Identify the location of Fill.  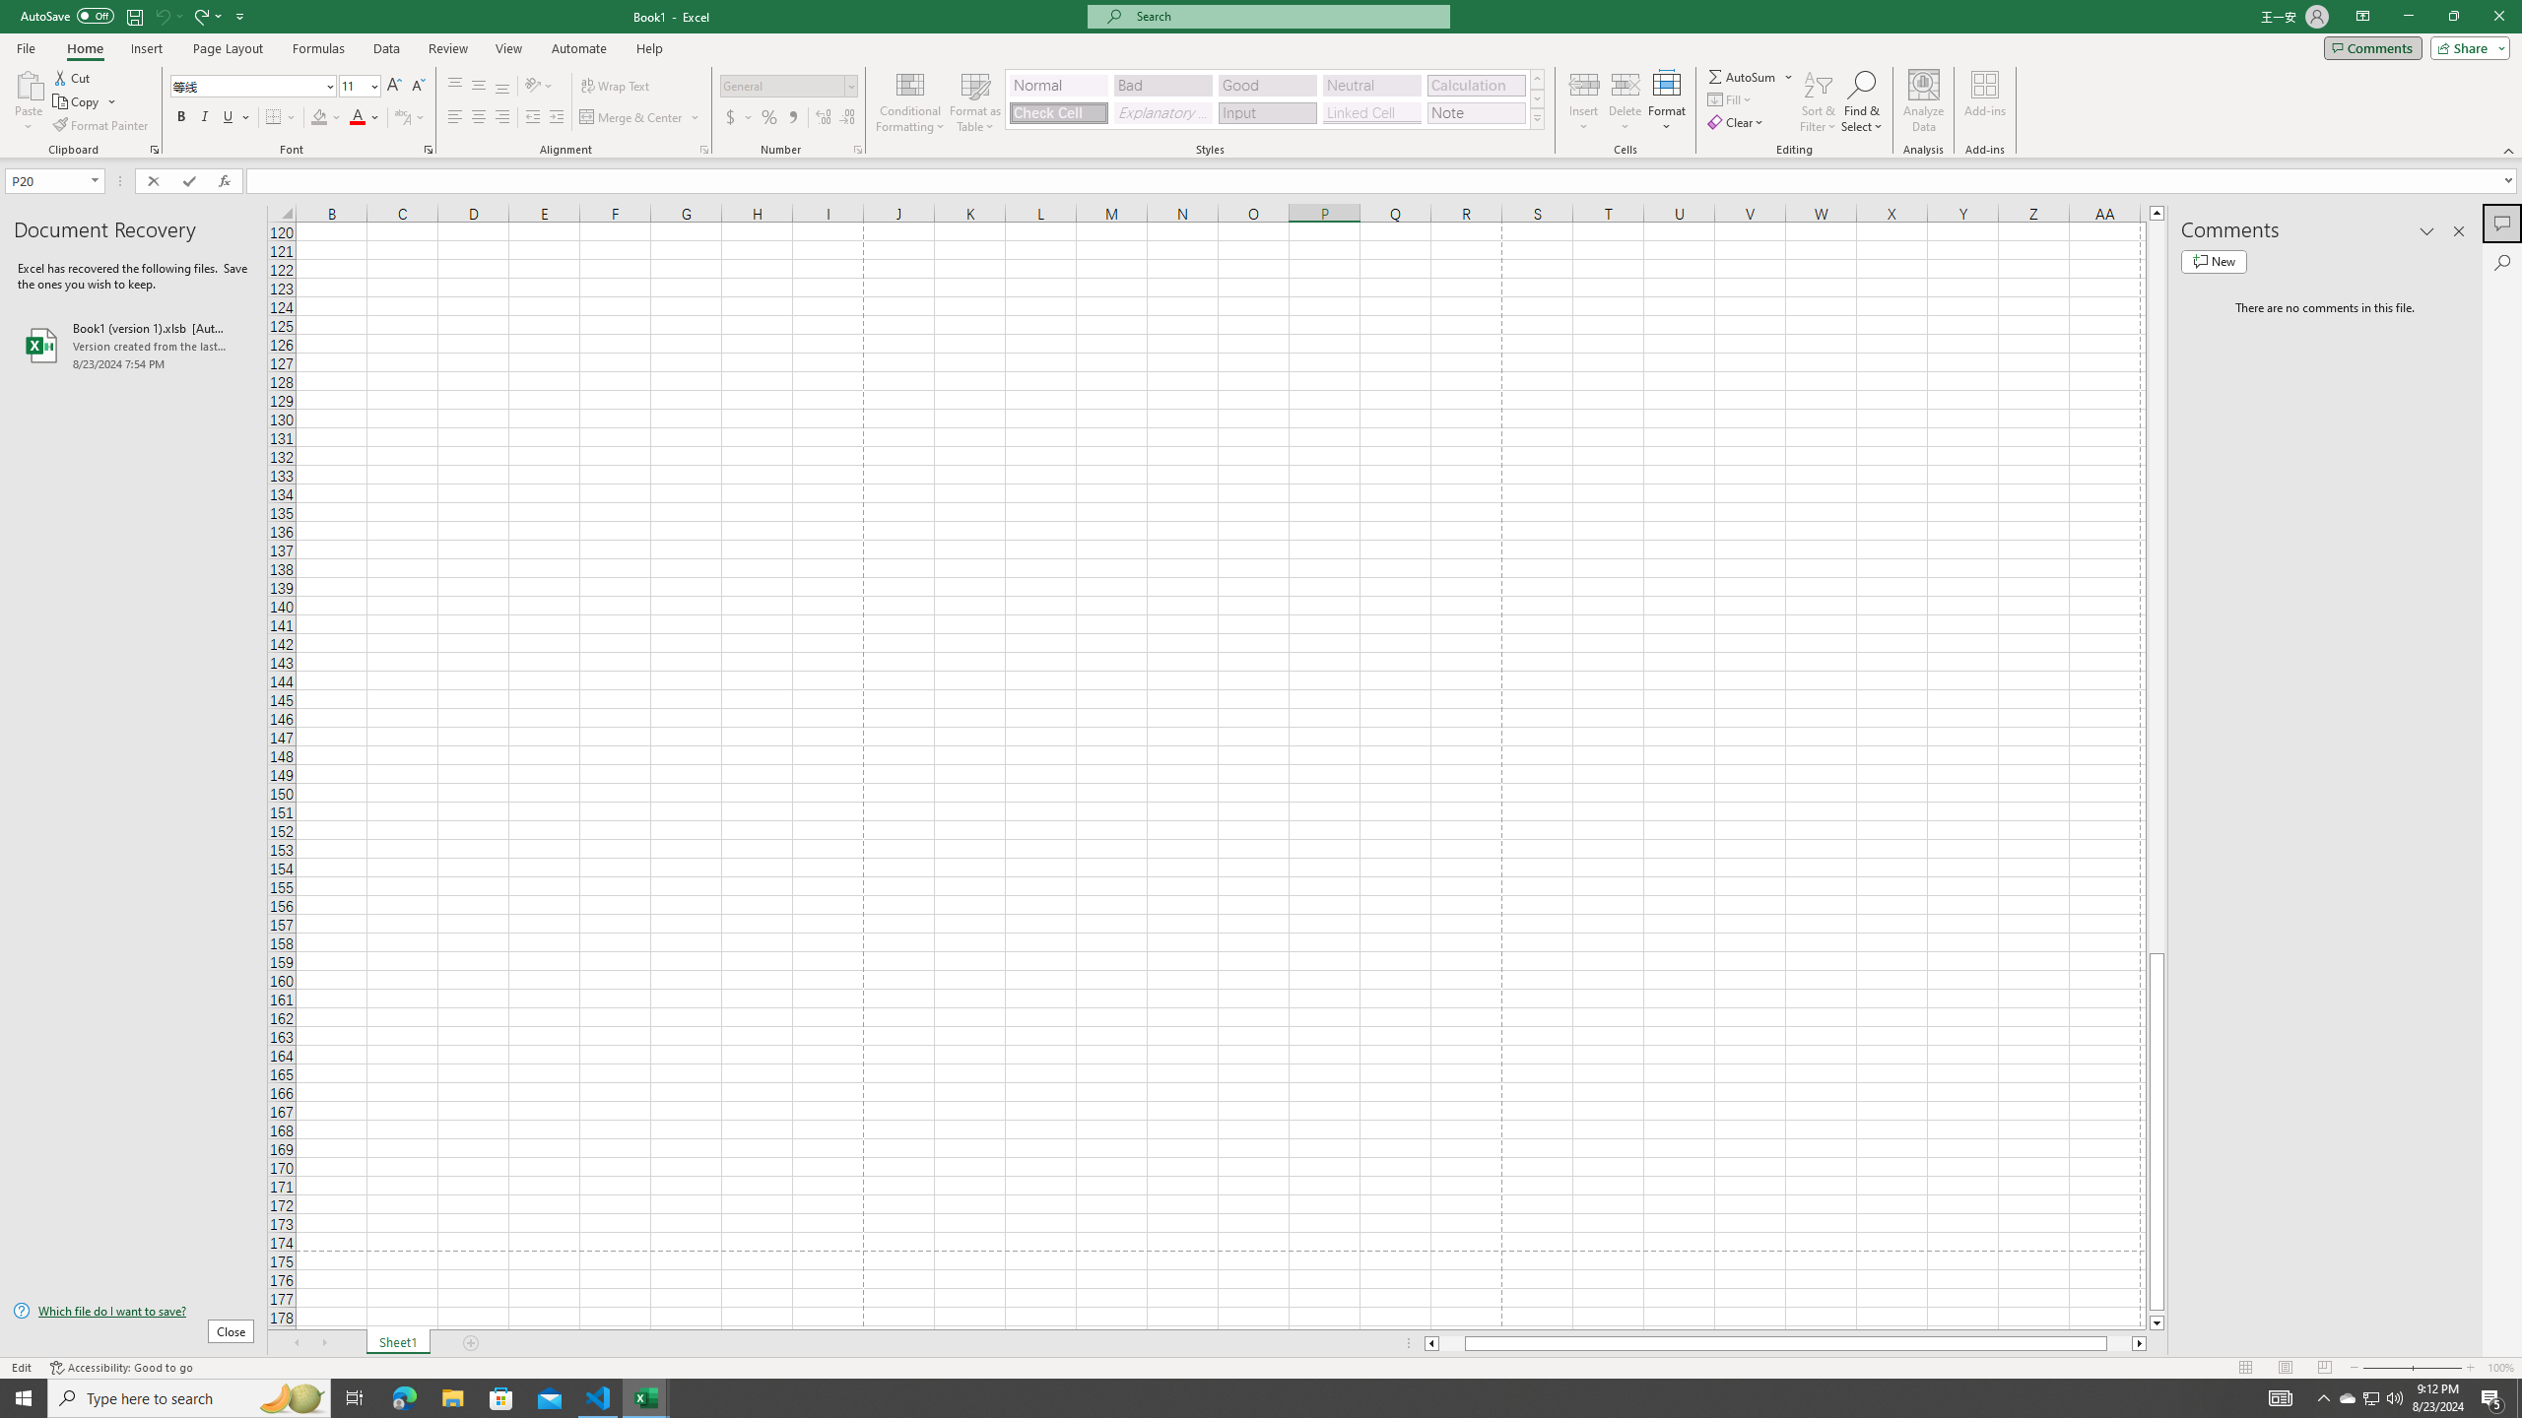
(1731, 98).